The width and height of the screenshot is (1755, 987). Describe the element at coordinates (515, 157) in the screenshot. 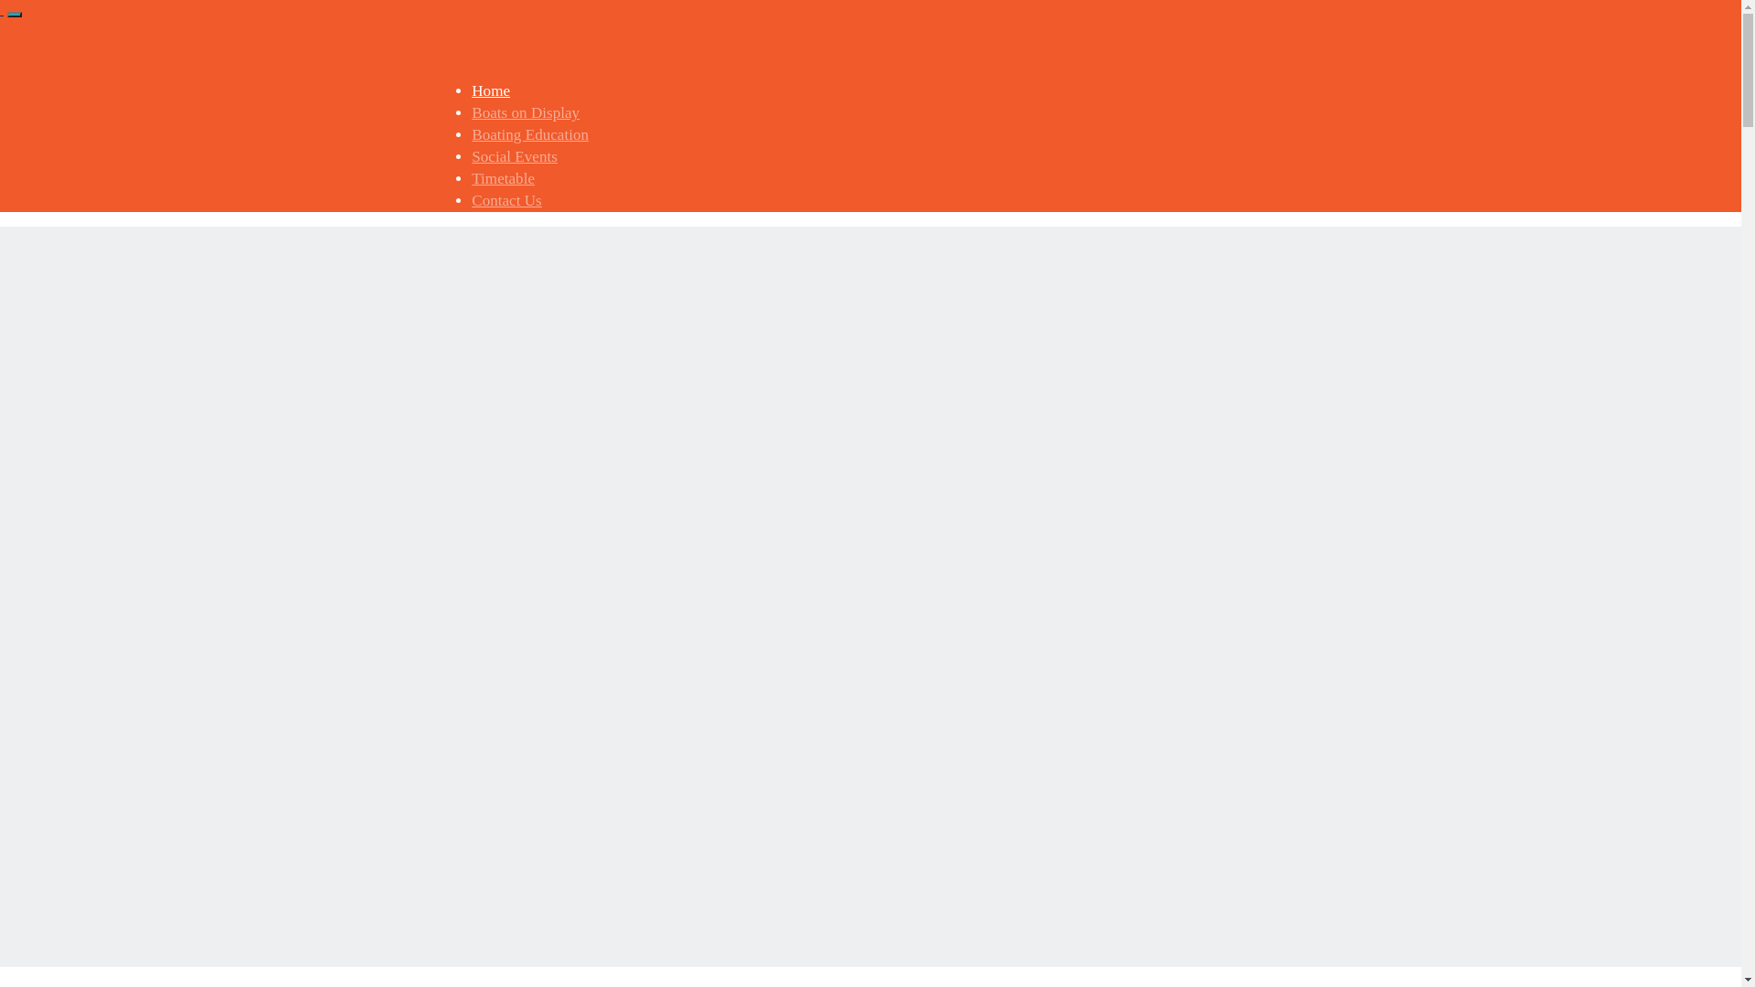

I see `Social Events` at that location.